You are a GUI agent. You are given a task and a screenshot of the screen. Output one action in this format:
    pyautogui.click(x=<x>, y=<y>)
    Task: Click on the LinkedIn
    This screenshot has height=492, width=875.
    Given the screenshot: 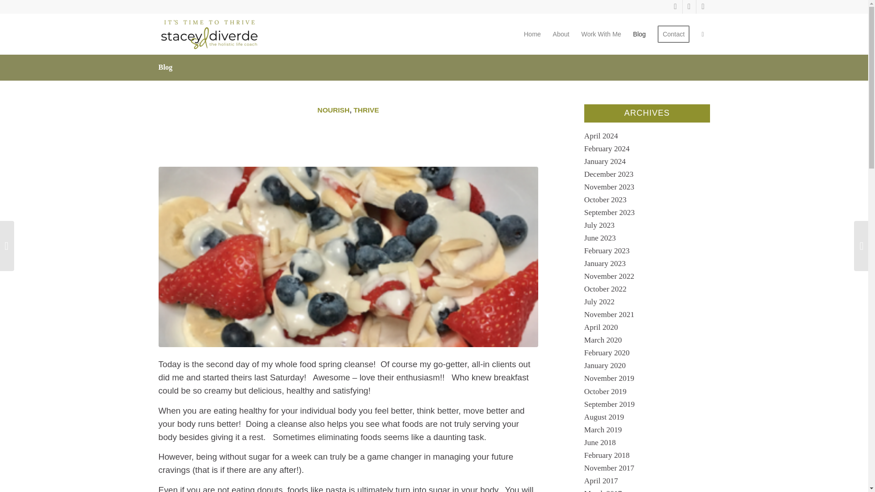 What is the action you would take?
    pyautogui.click(x=703, y=7)
    